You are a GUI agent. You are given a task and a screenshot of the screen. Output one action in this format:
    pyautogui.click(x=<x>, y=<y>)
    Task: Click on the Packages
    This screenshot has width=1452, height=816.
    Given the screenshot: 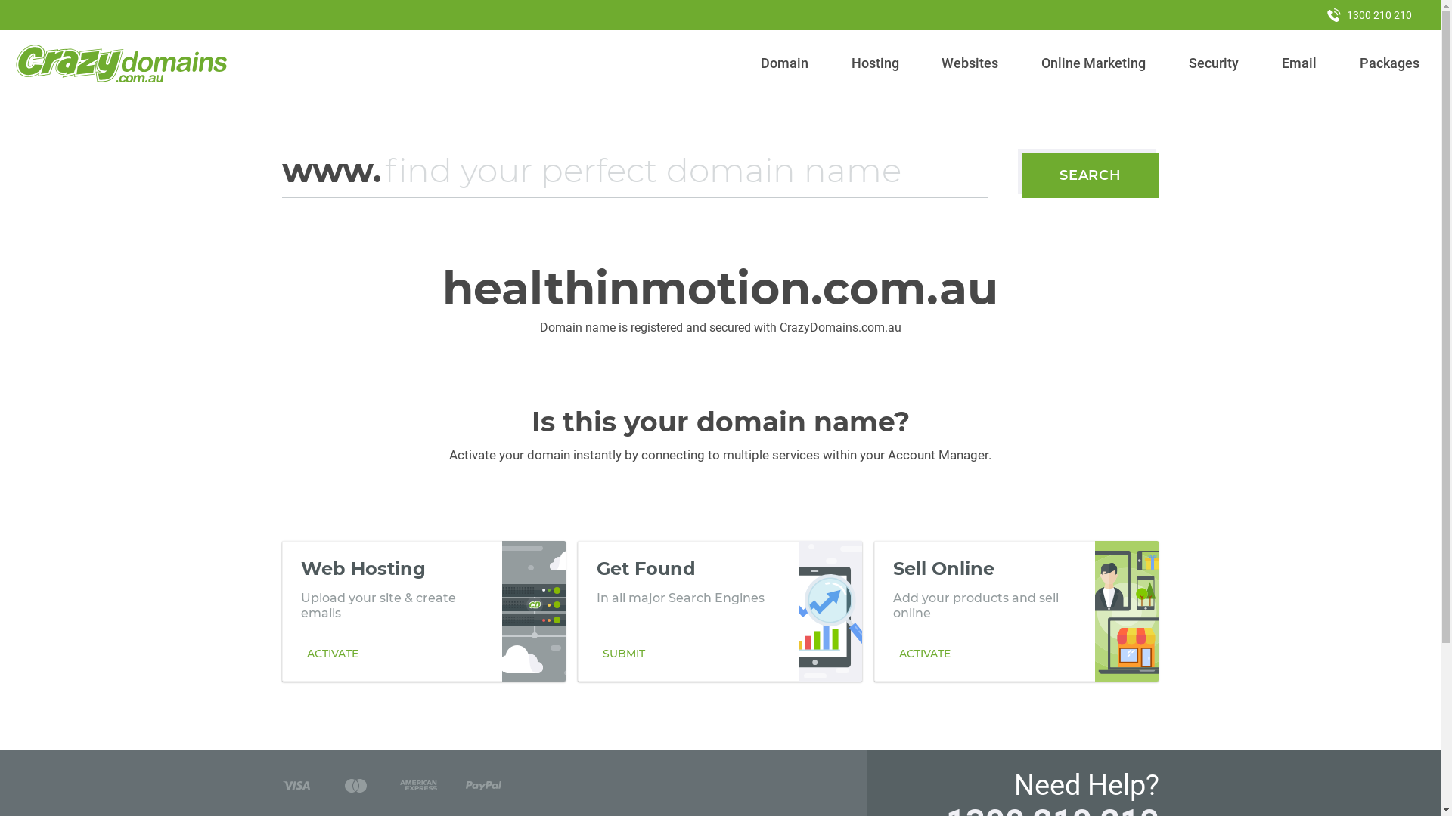 What is the action you would take?
    pyautogui.click(x=1389, y=63)
    